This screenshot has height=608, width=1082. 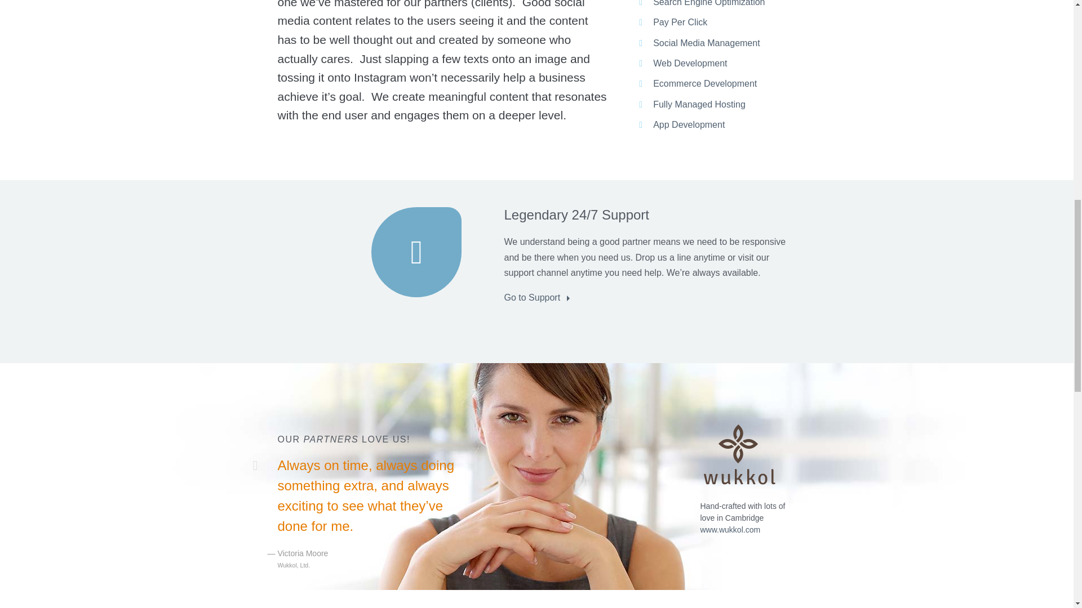 What do you see at coordinates (689, 125) in the screenshot?
I see `App Development` at bounding box center [689, 125].